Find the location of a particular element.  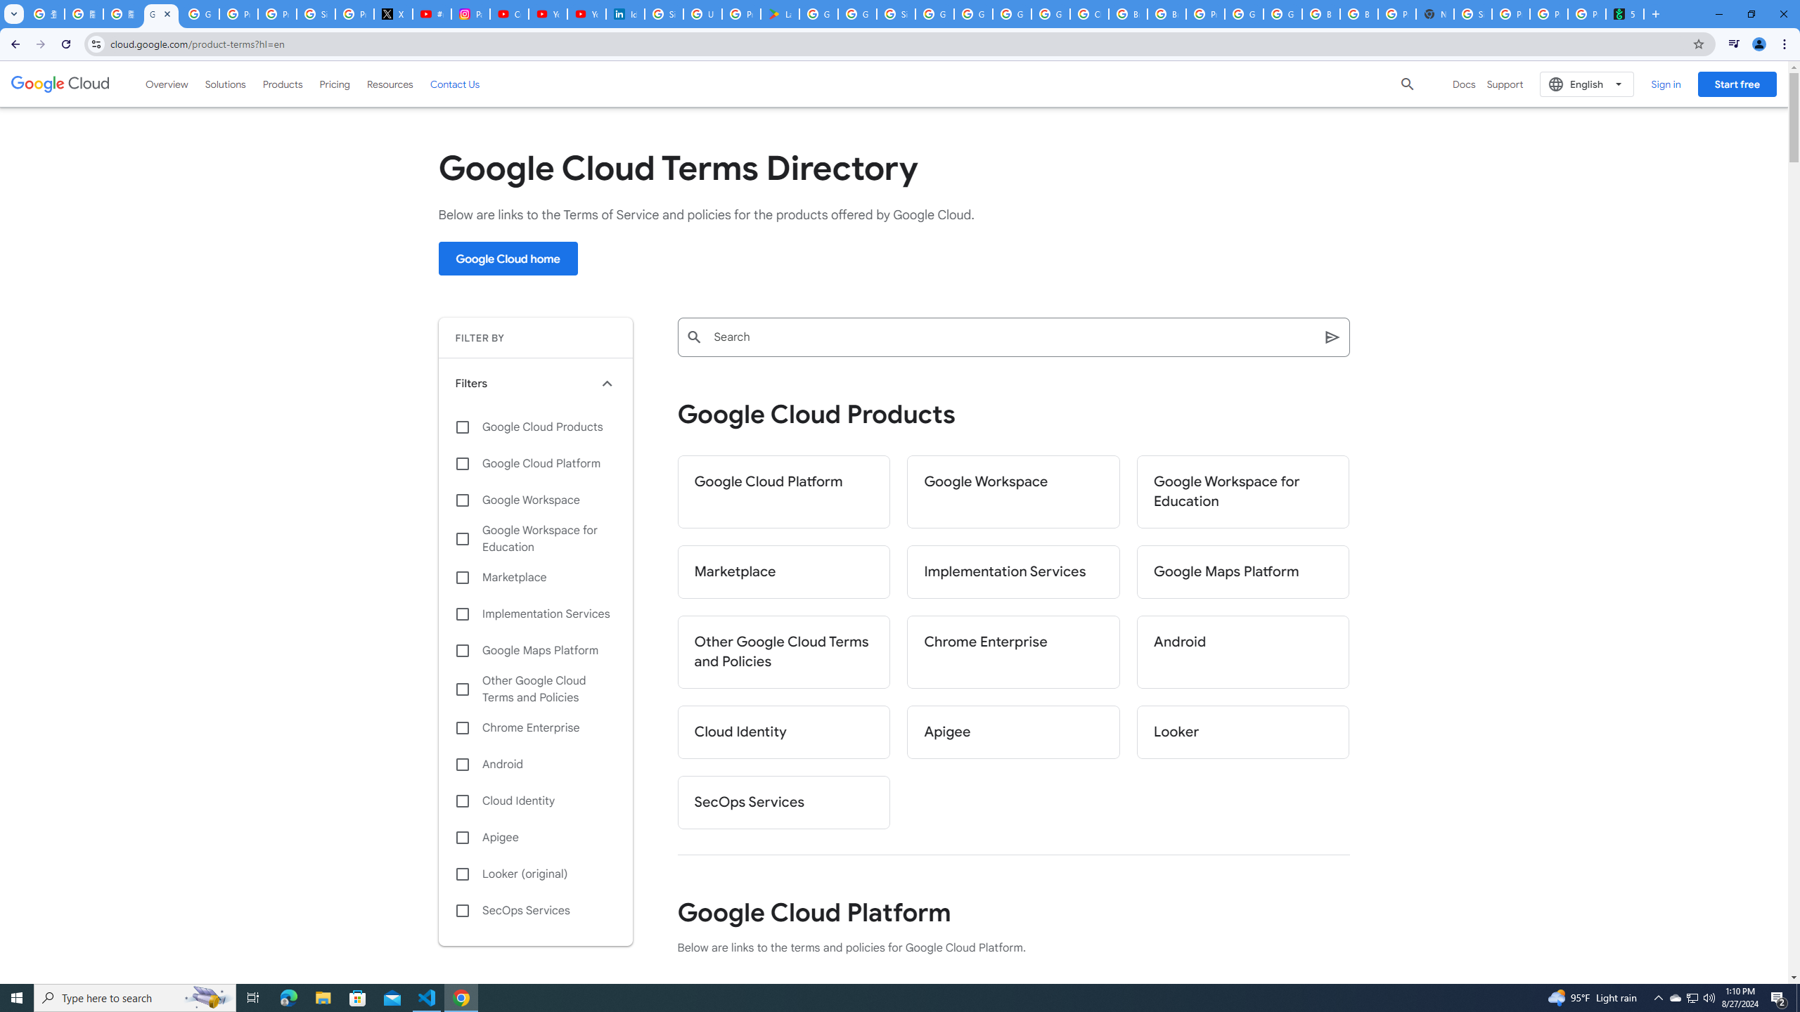

Sign in - Google Accounts is located at coordinates (316, 14).